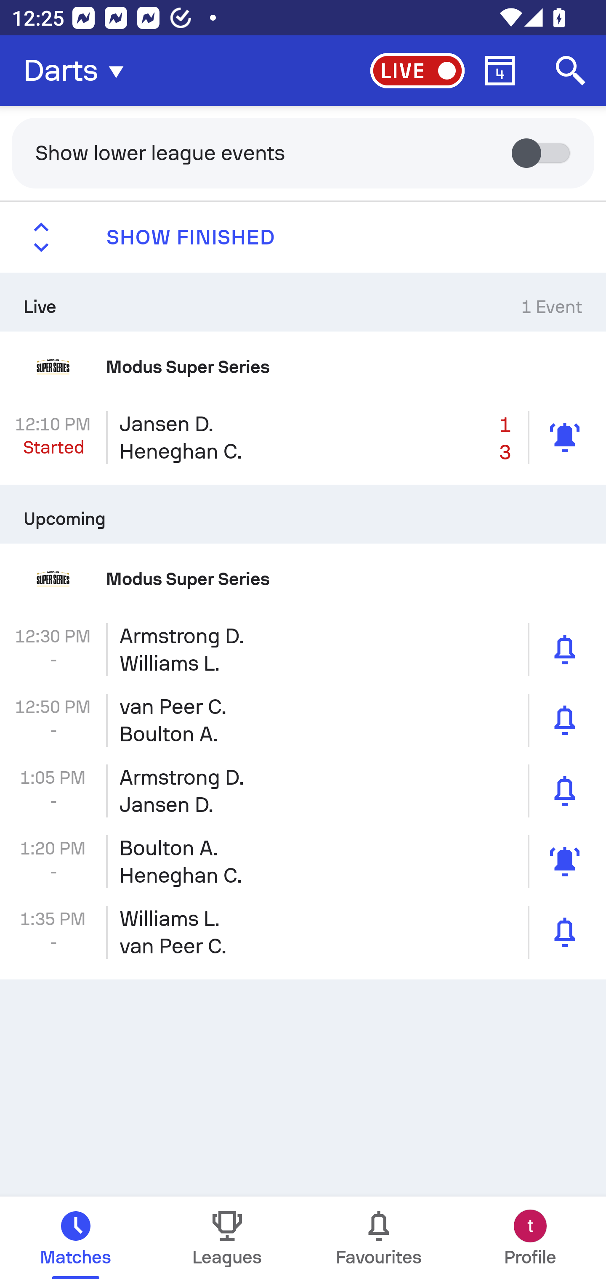  What do you see at coordinates (303, 437) in the screenshot?
I see `12:10 PM Started Jansen D. 1 Heneghan C. 3` at bounding box center [303, 437].